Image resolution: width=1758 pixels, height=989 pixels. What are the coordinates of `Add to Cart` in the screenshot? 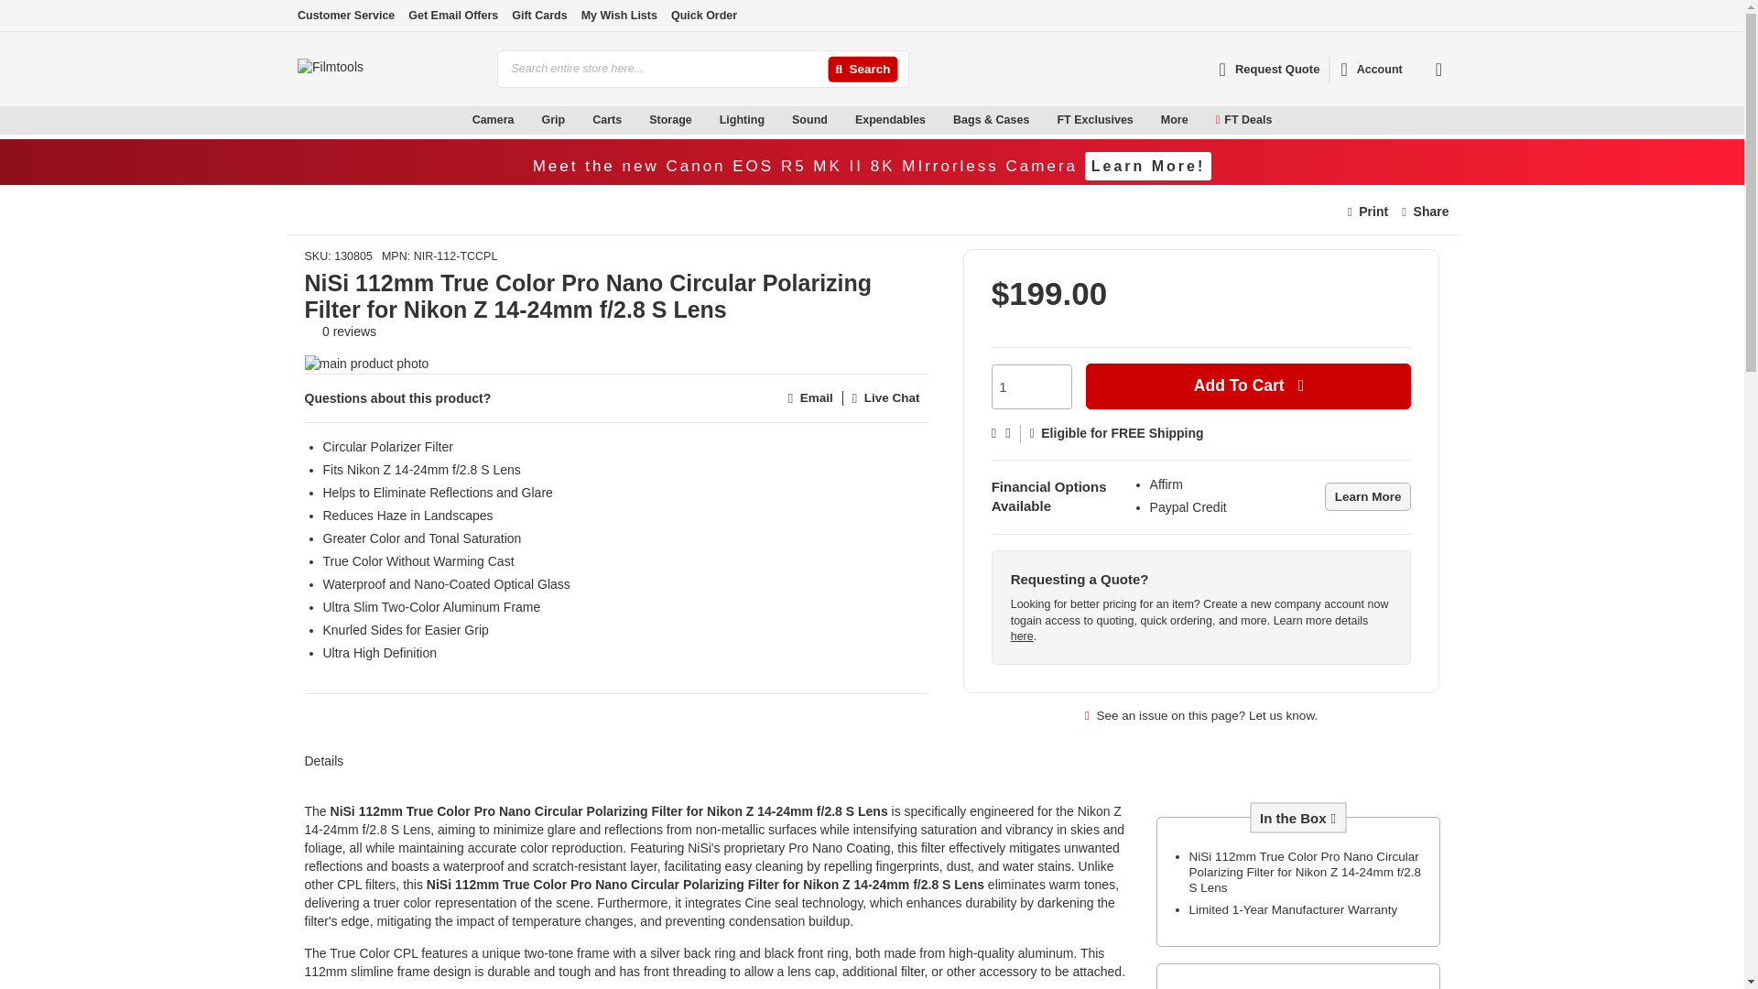 It's located at (1249, 386).